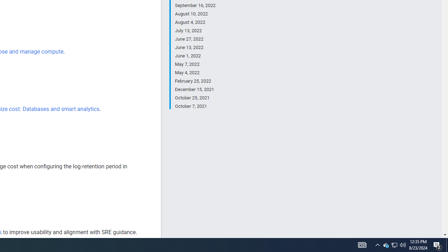  Describe the element at coordinates (195, 6) in the screenshot. I see `September 16, 2022` at that location.